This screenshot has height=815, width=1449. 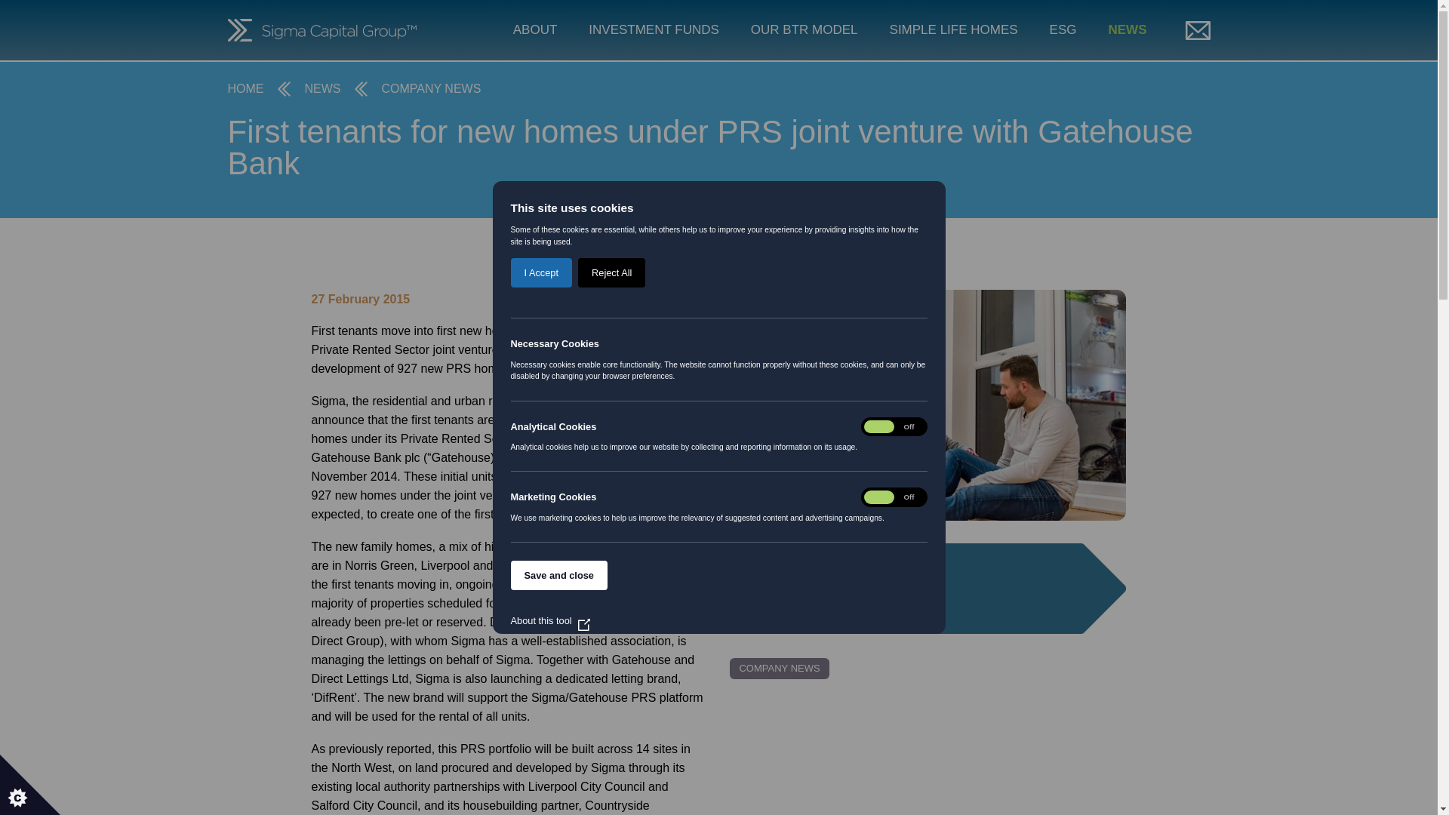 What do you see at coordinates (954, 30) in the screenshot?
I see `SIMPLE LIFE HOMES` at bounding box center [954, 30].